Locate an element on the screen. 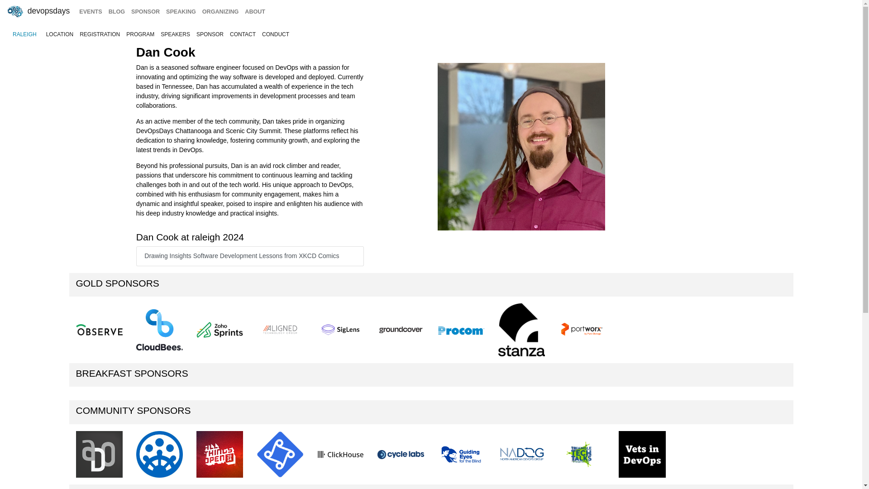 The height and width of the screenshot is (489, 869). triangle-tech-talks is located at coordinates (582, 454).